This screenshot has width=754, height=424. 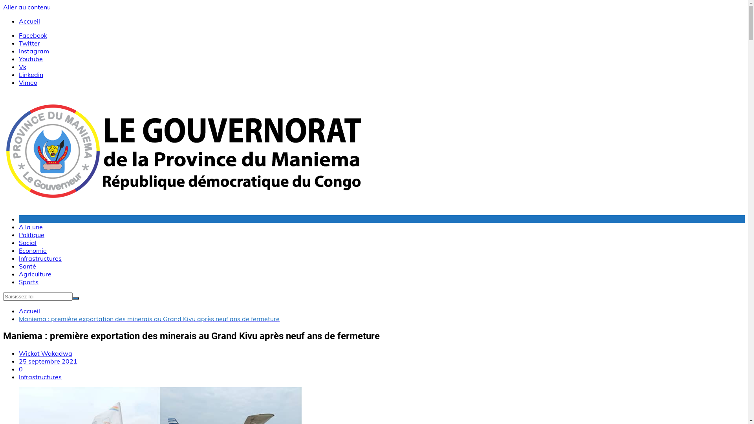 What do you see at coordinates (40, 377) in the screenshot?
I see `Infrastructures` at bounding box center [40, 377].